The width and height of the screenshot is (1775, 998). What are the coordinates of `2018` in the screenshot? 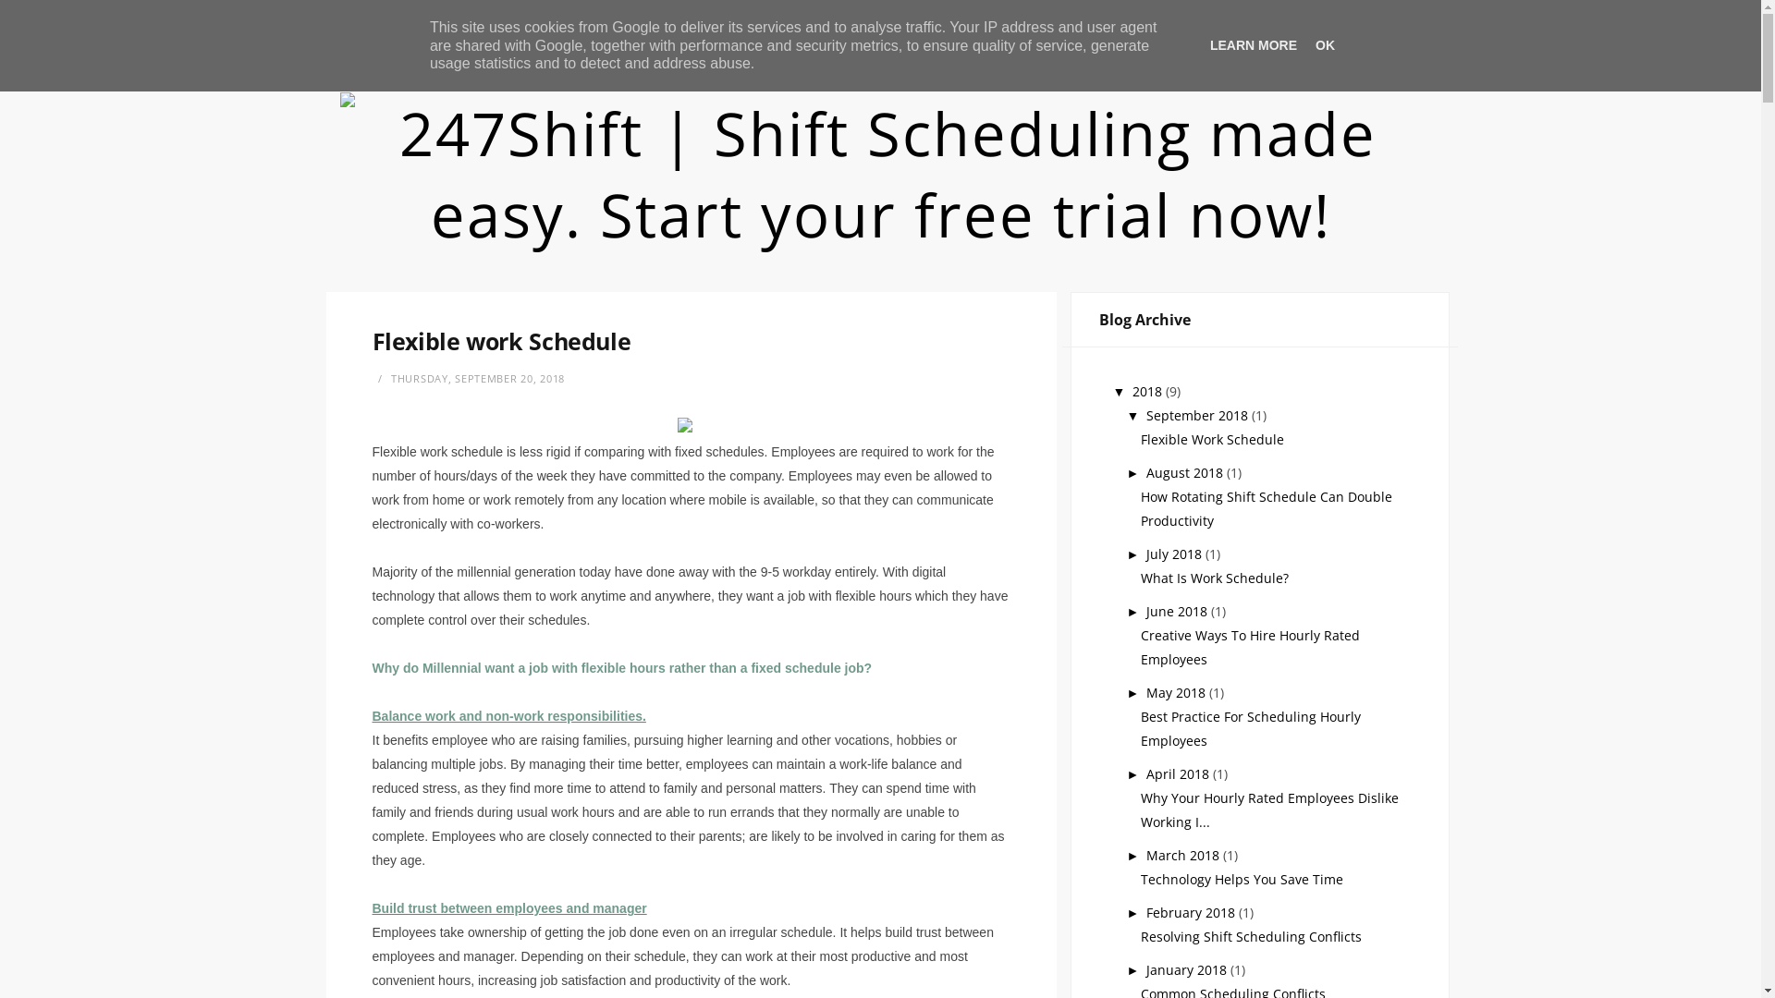 It's located at (1149, 392).